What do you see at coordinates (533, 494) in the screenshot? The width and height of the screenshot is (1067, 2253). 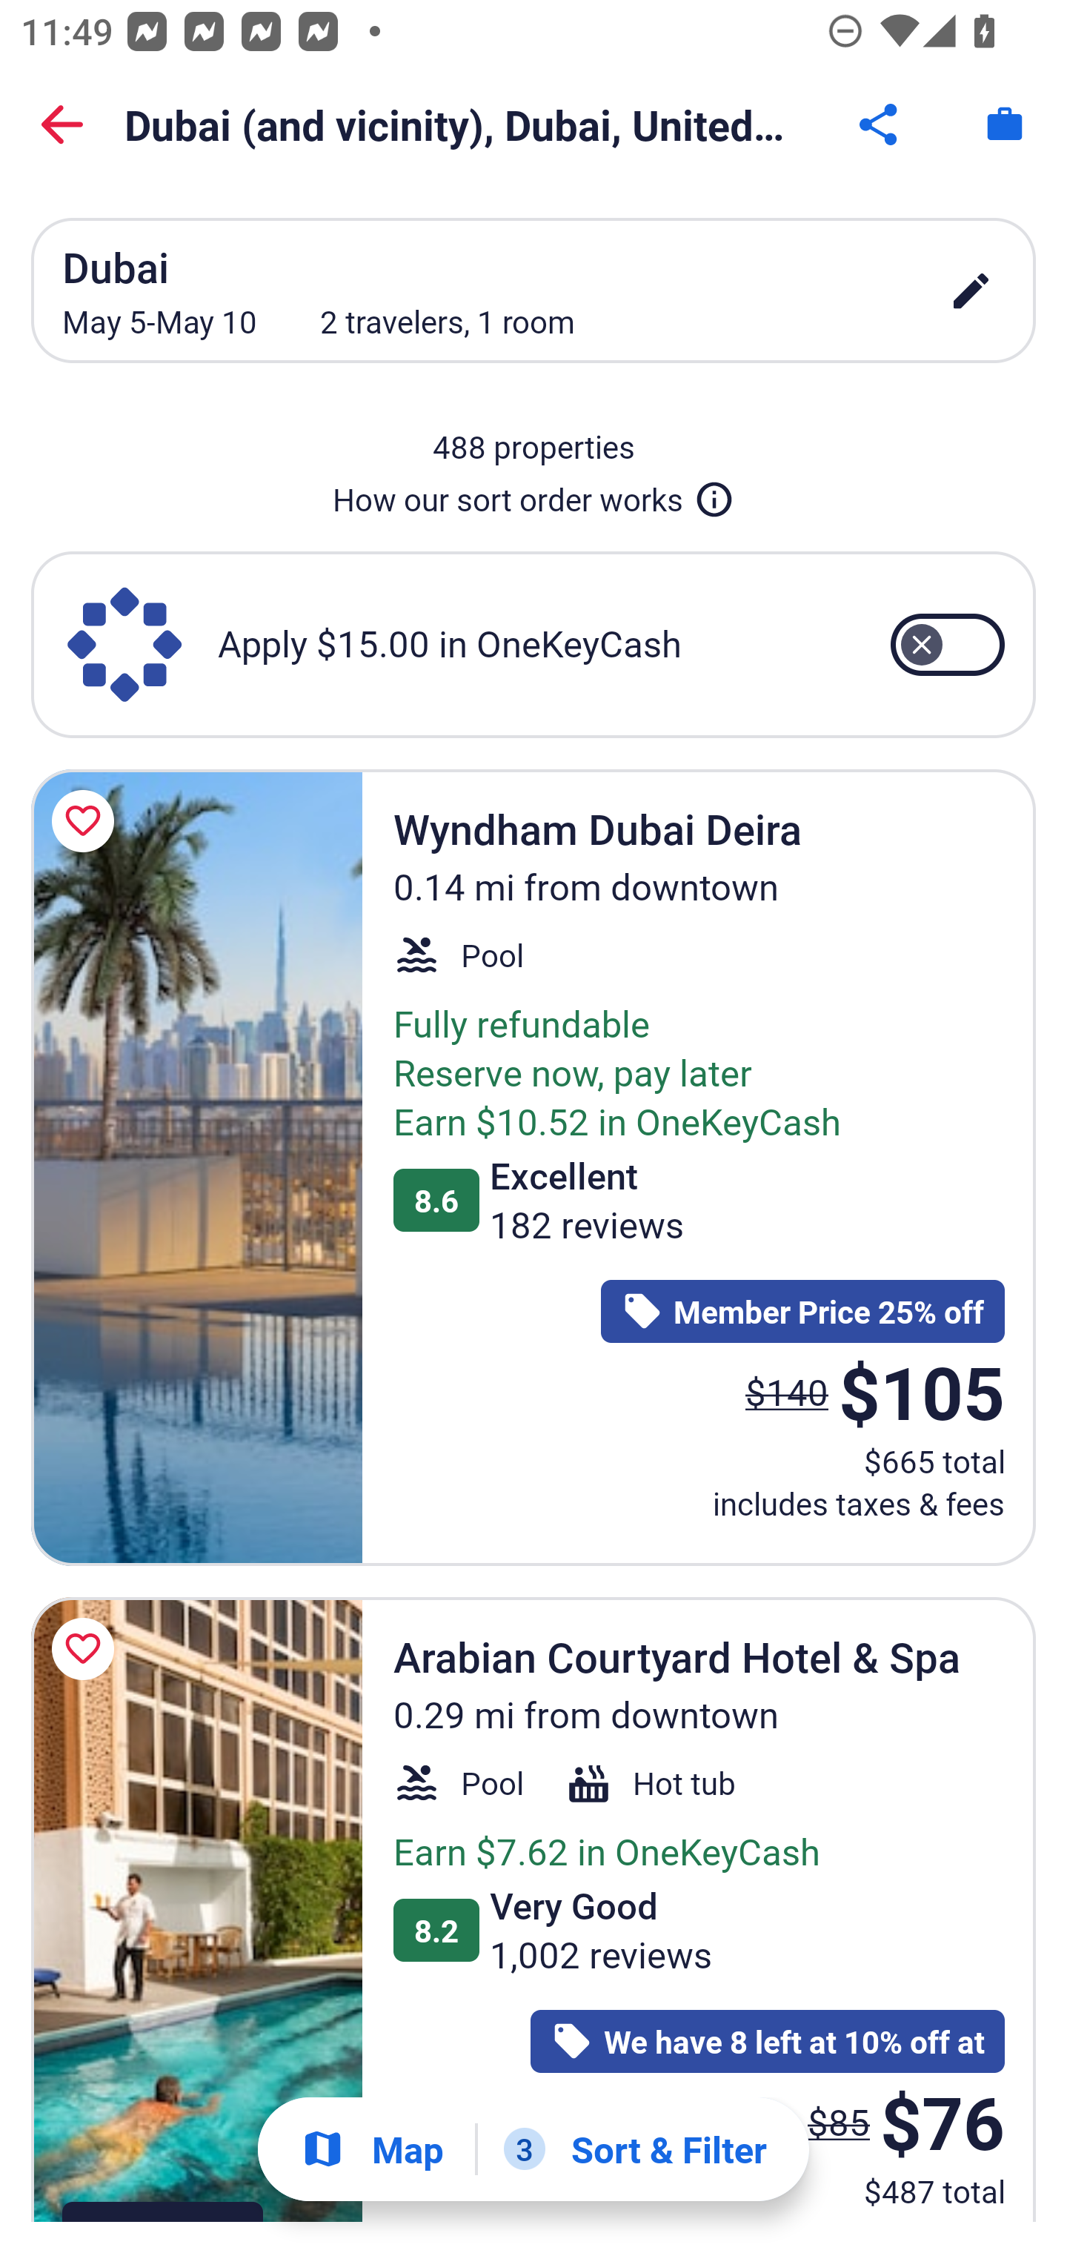 I see `How our sort order works` at bounding box center [533, 494].